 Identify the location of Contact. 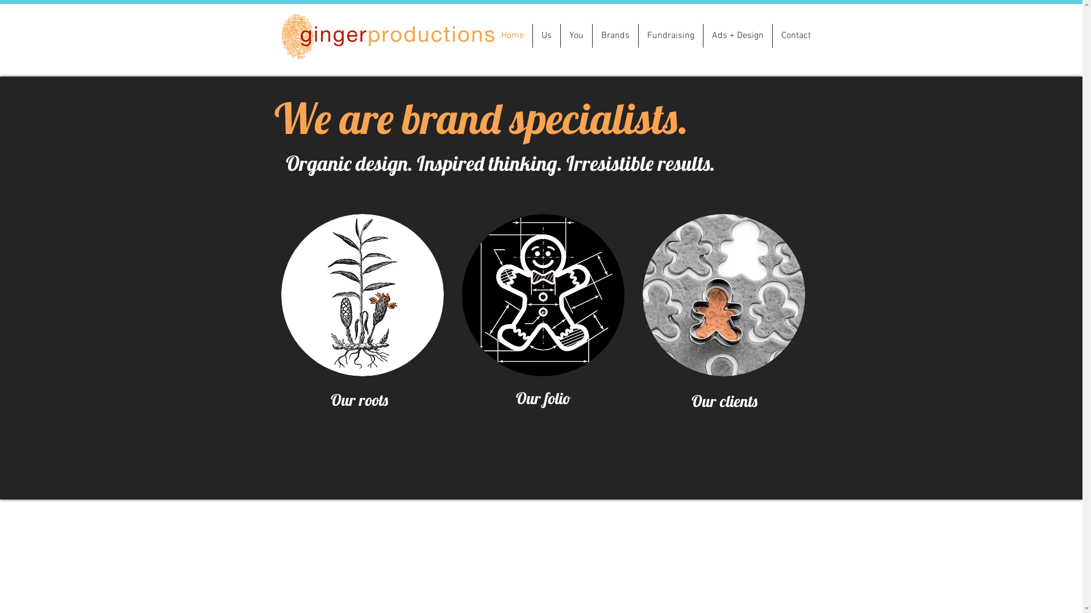
(796, 36).